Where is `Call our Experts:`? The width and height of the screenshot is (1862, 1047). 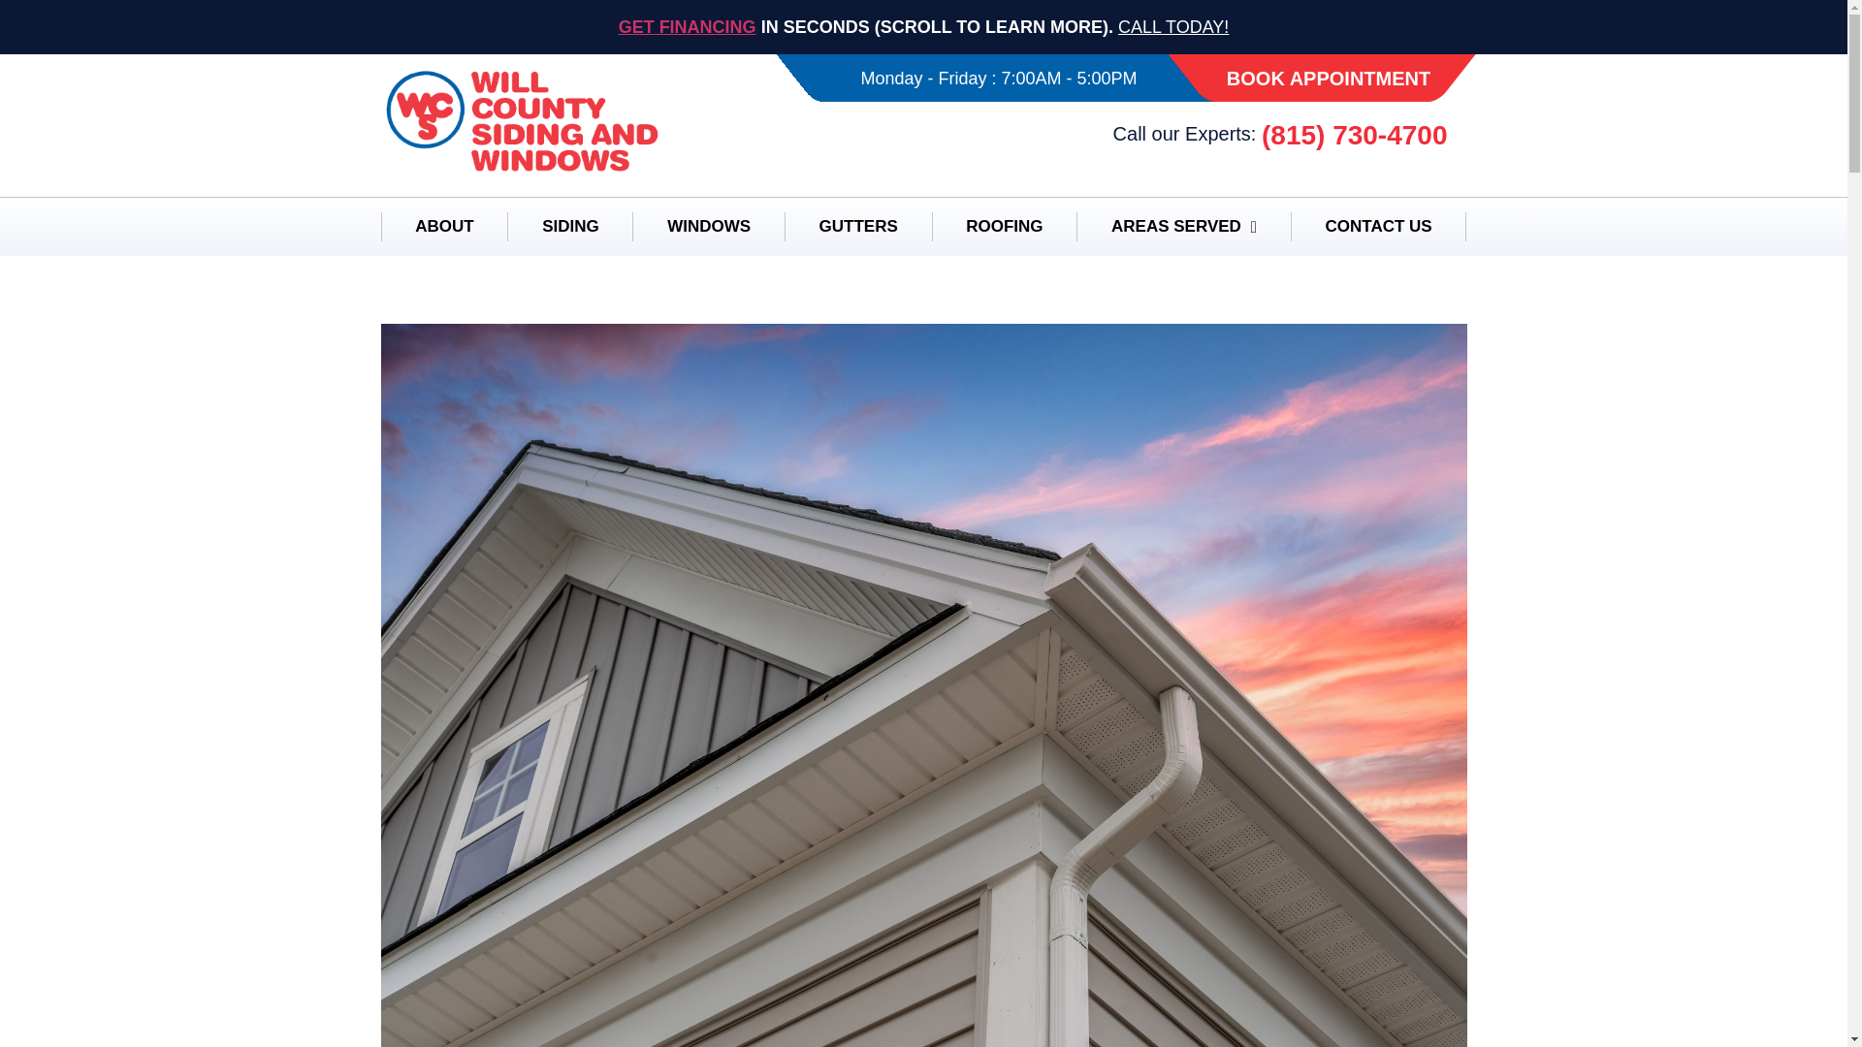
Call our Experts: is located at coordinates (1187, 134).